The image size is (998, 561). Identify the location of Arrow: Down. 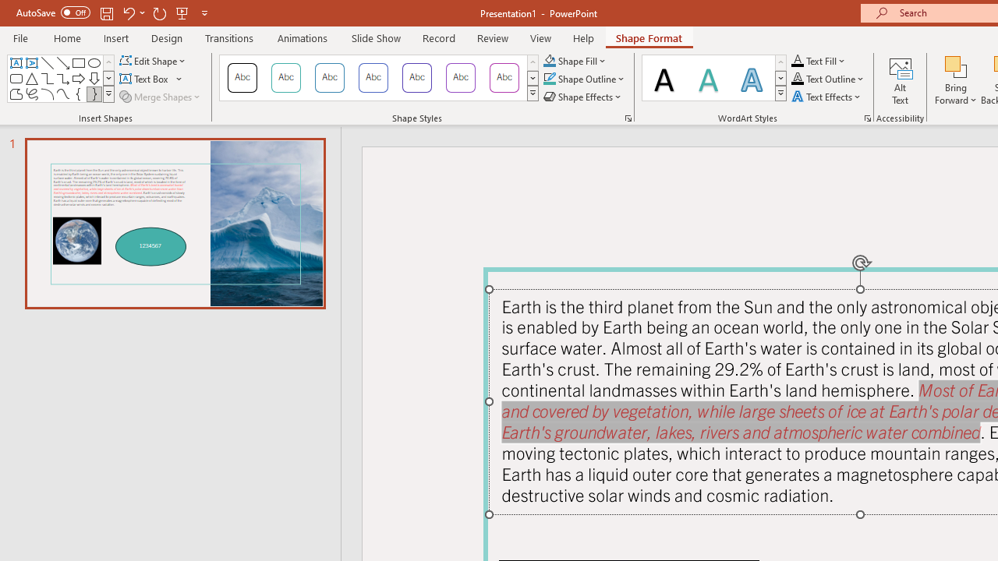
(94, 78).